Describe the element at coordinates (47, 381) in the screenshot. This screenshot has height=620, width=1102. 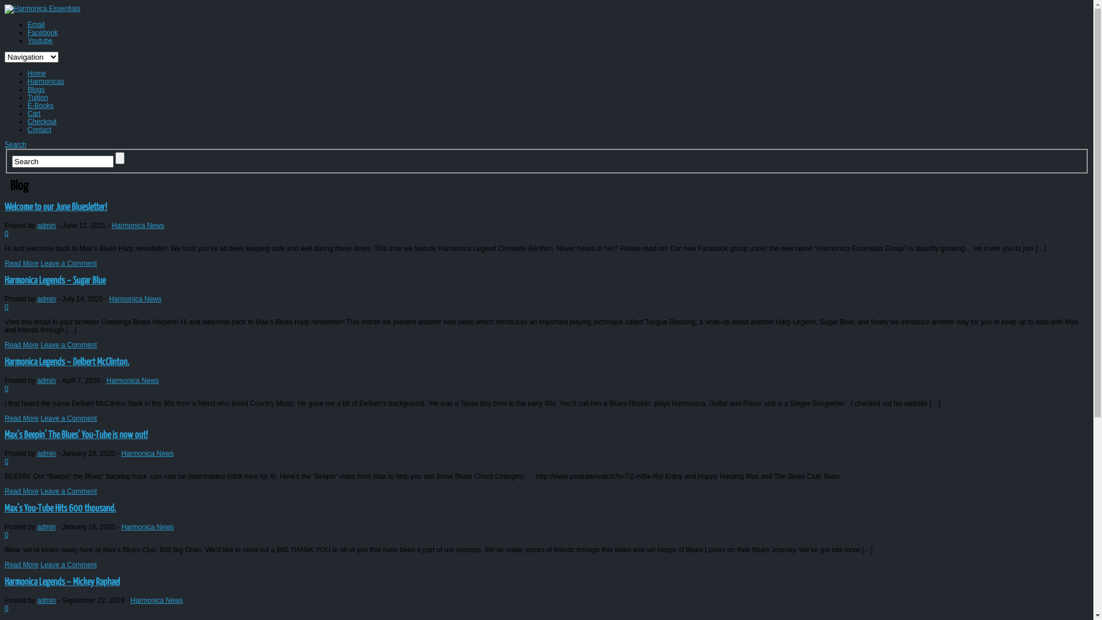
I see `admin` at that location.